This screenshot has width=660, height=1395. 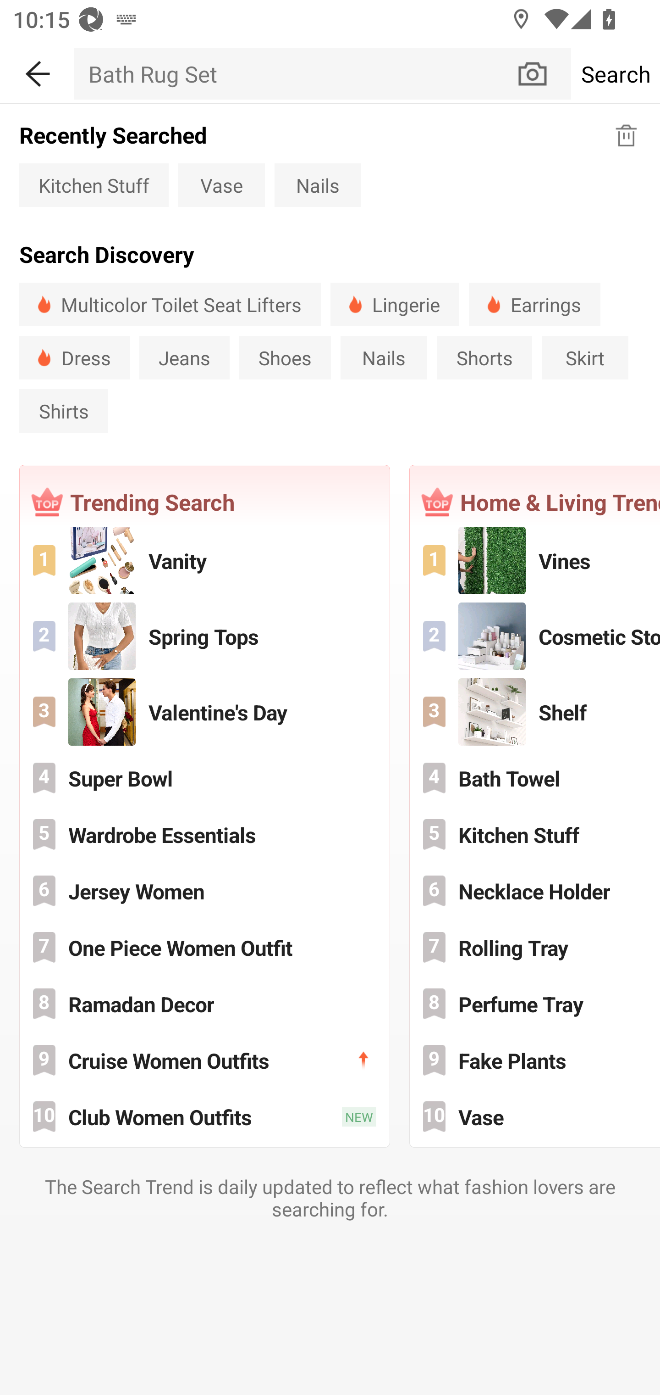 What do you see at coordinates (535, 947) in the screenshot?
I see `Rolling Tray 7 Rolling Tray` at bounding box center [535, 947].